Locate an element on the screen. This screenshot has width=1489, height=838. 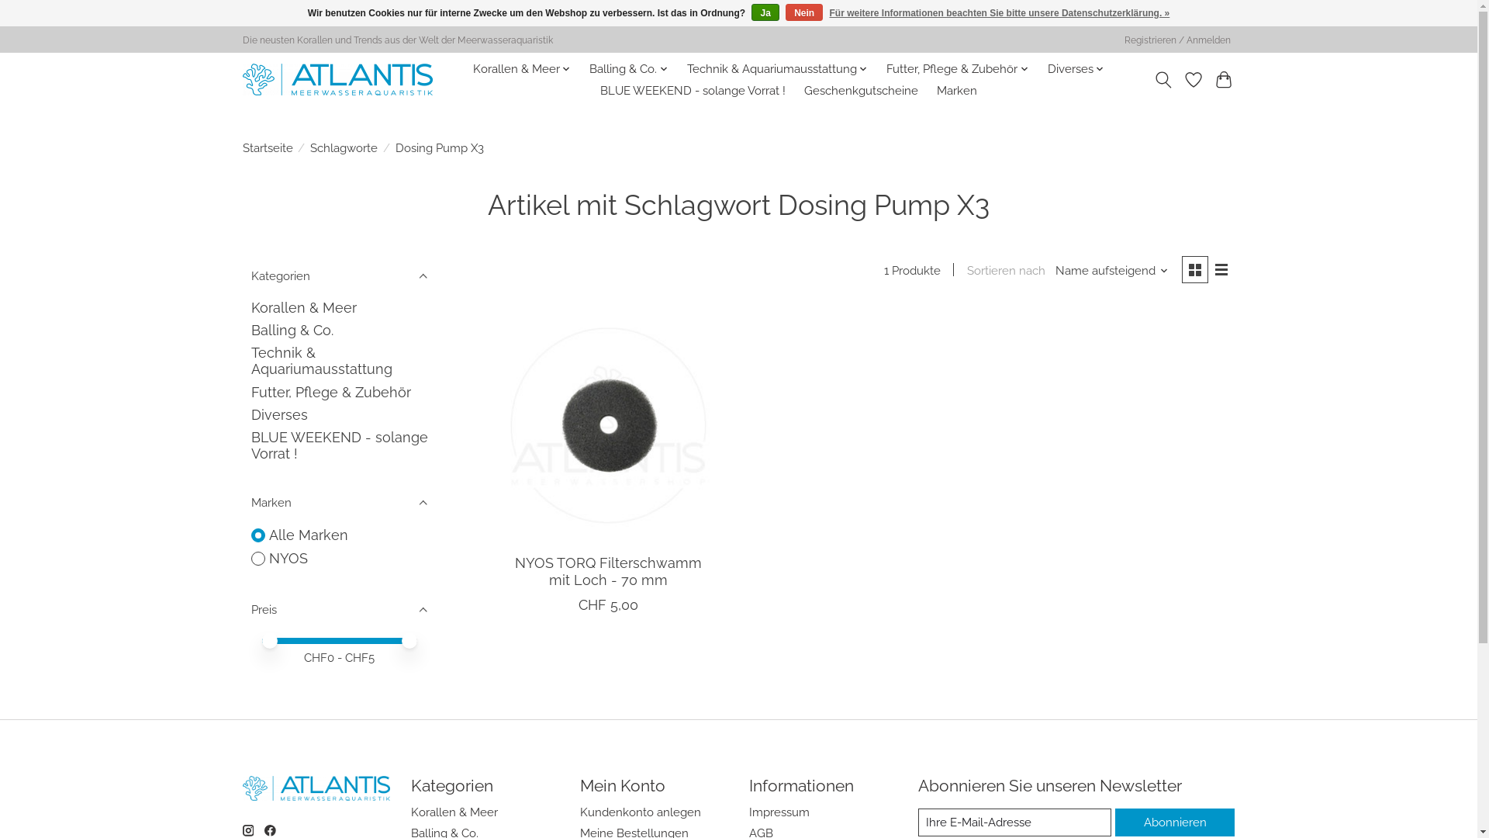
Geschenkgutscheine is located at coordinates (861, 91).